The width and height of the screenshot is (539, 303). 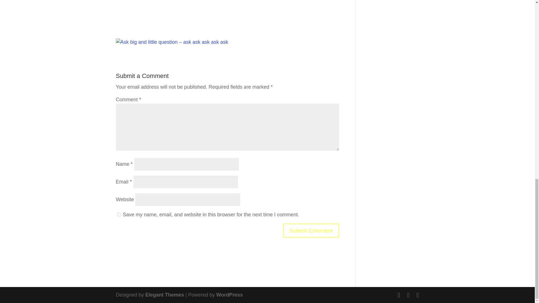 What do you see at coordinates (165, 295) in the screenshot?
I see `Premium WordPress Themes` at bounding box center [165, 295].